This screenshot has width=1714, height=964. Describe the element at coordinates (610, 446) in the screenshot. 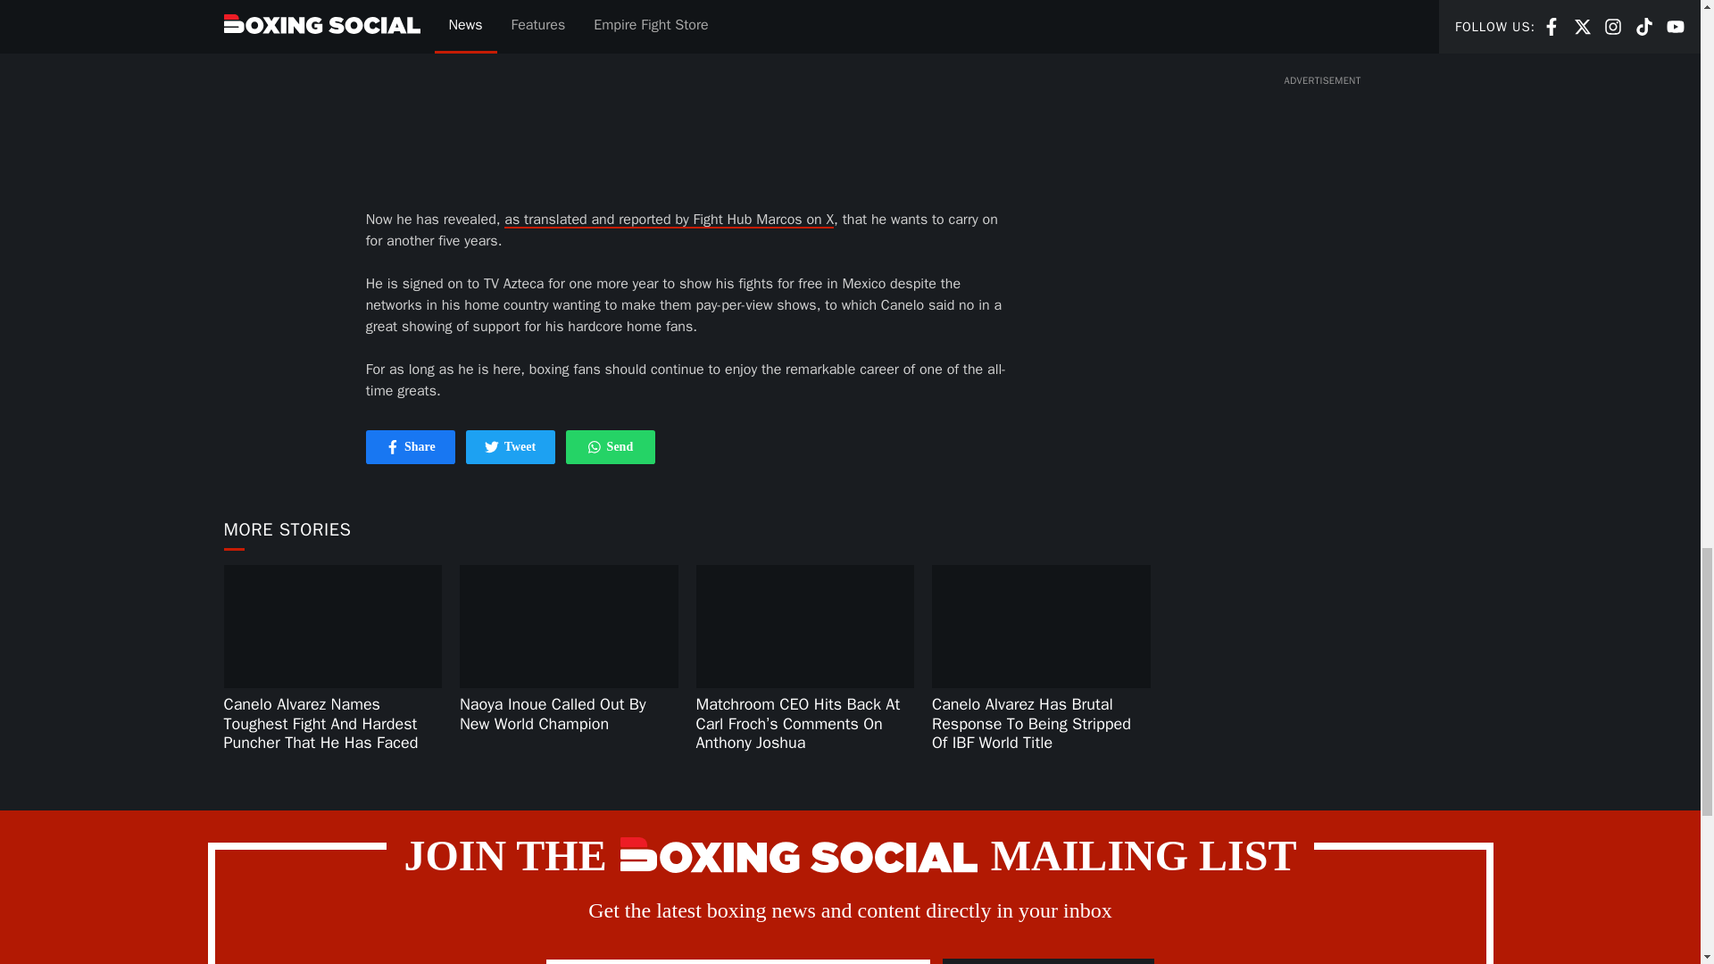

I see `Facebook` at that location.